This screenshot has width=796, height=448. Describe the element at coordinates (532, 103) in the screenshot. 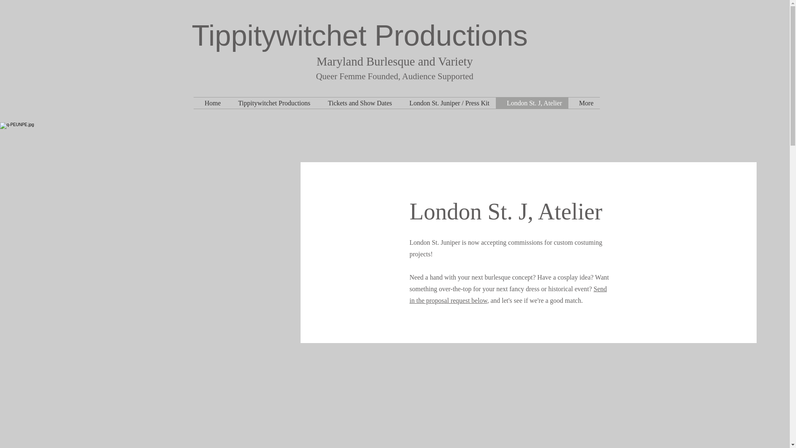

I see `London St. J, Atelier` at that location.